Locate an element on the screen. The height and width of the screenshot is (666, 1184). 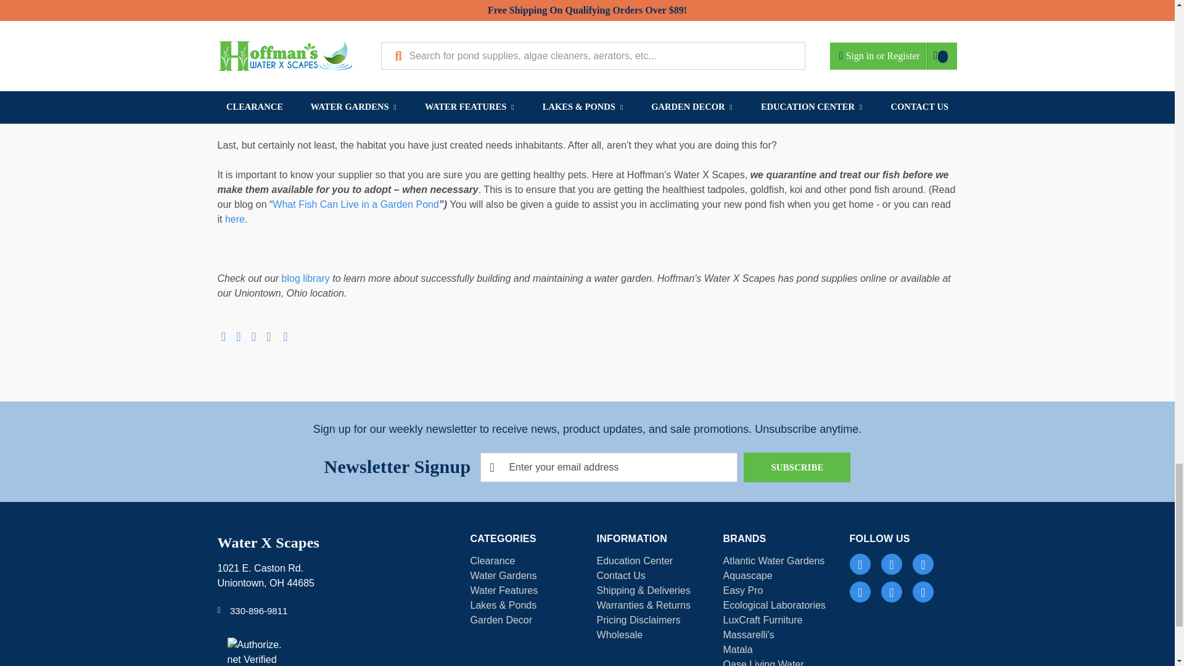
Twitter is located at coordinates (269, 331).